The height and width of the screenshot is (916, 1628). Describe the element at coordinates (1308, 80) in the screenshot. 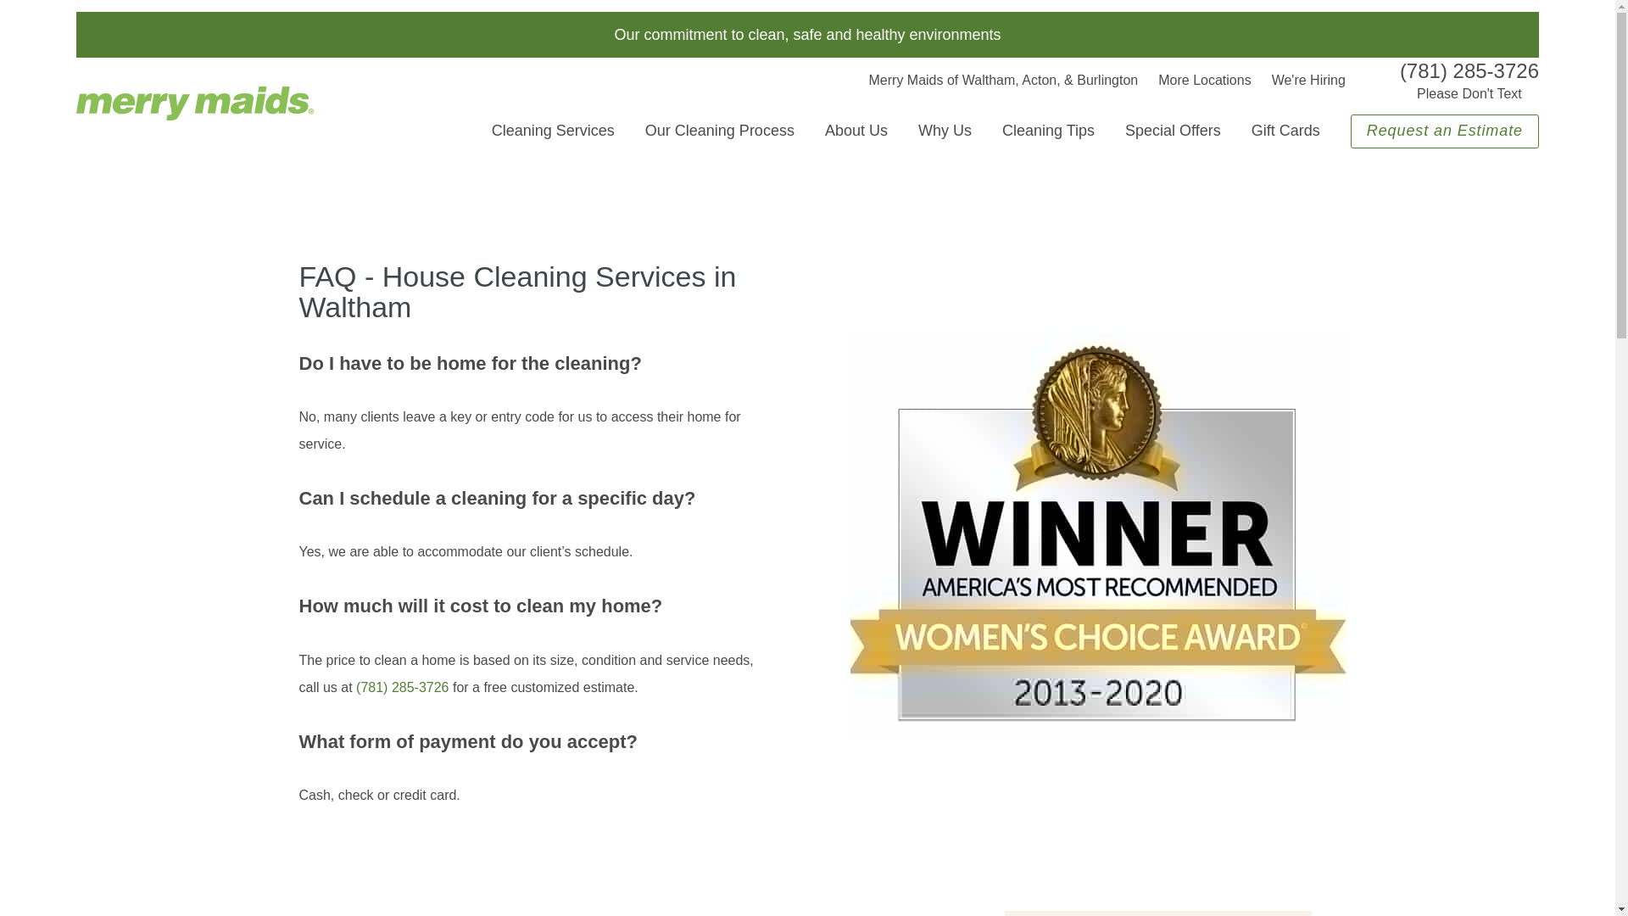

I see `We're Hiring` at that location.